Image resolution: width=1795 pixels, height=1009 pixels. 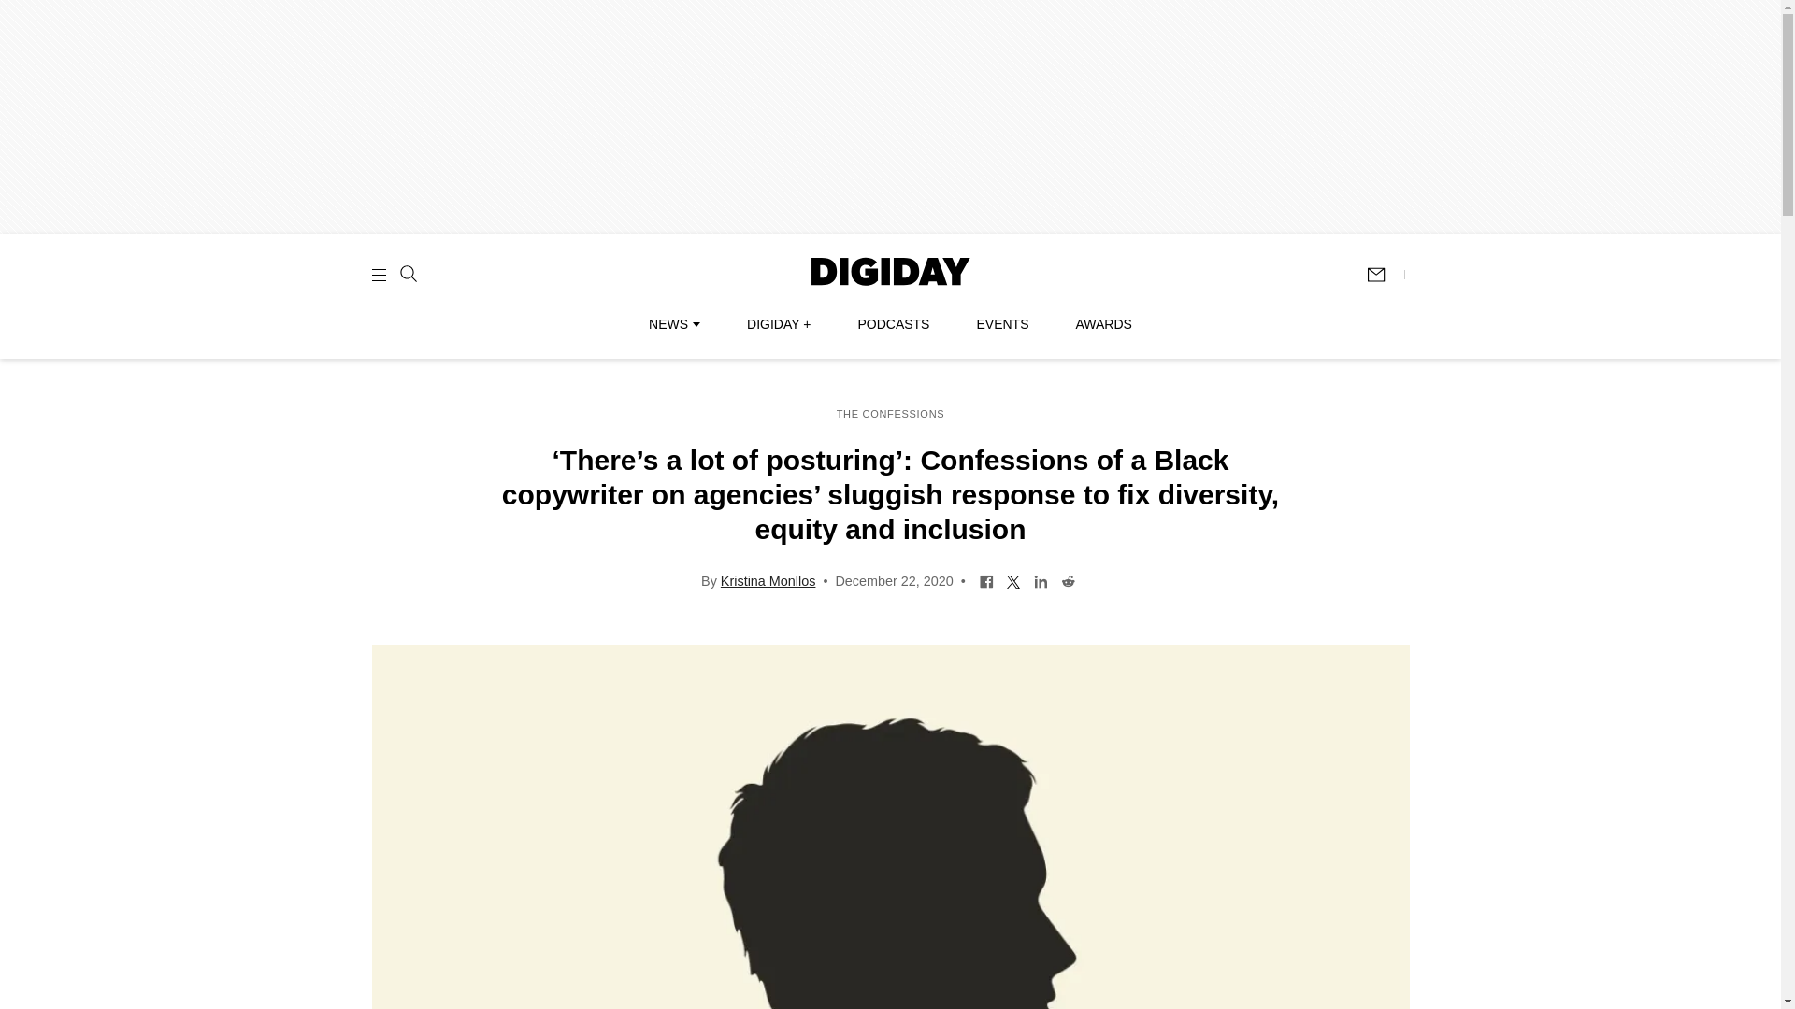 What do you see at coordinates (1068, 579) in the screenshot?
I see `Share on Reddit` at bounding box center [1068, 579].